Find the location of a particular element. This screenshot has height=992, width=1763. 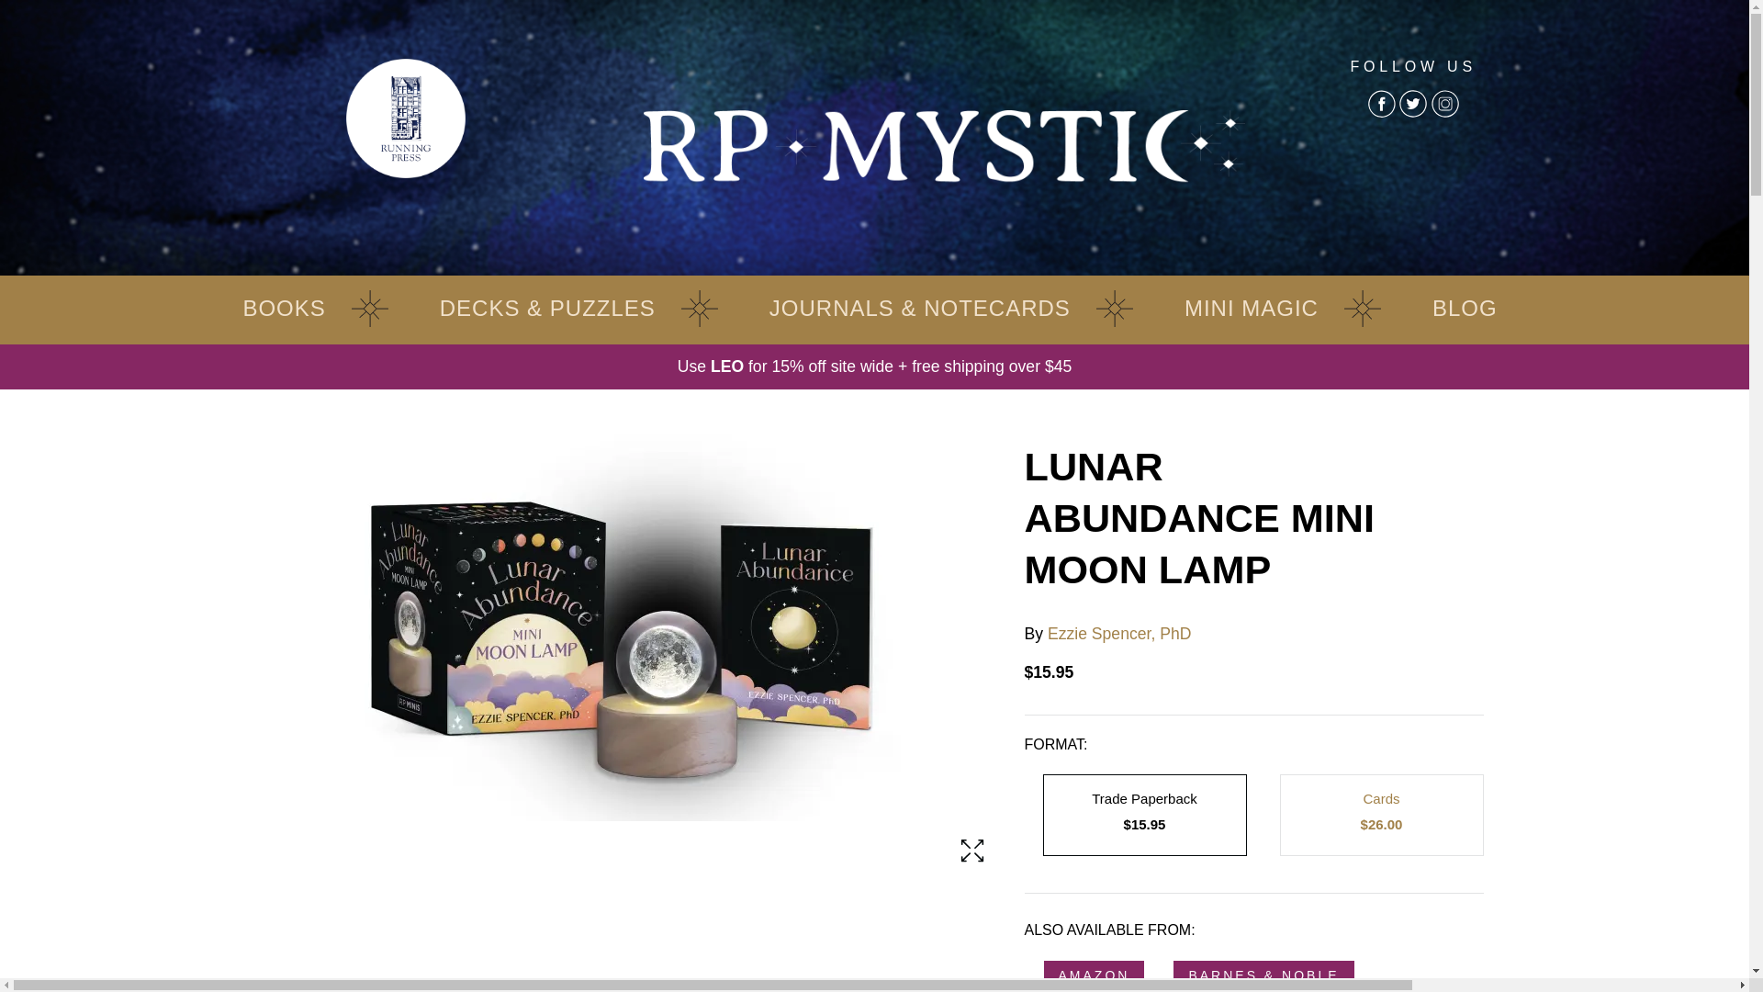

Ezzie Spencer, PhD is located at coordinates (1118, 634).